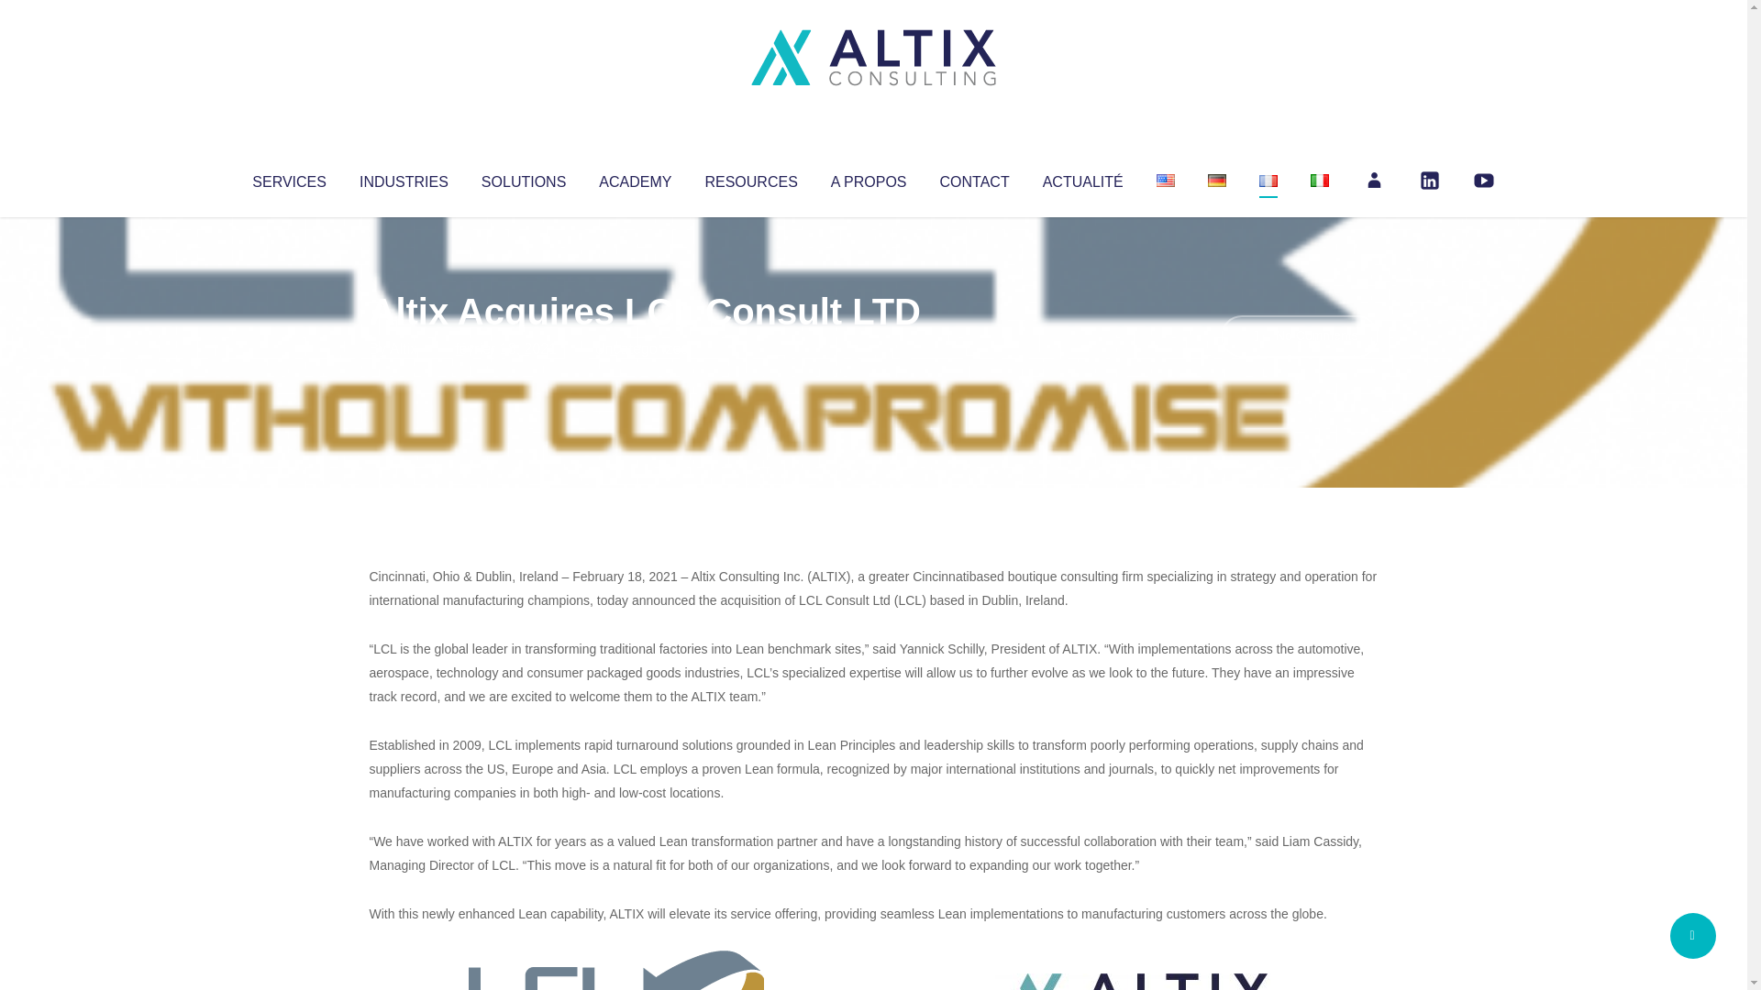  What do you see at coordinates (404, 178) in the screenshot?
I see `INDUSTRIES` at bounding box center [404, 178].